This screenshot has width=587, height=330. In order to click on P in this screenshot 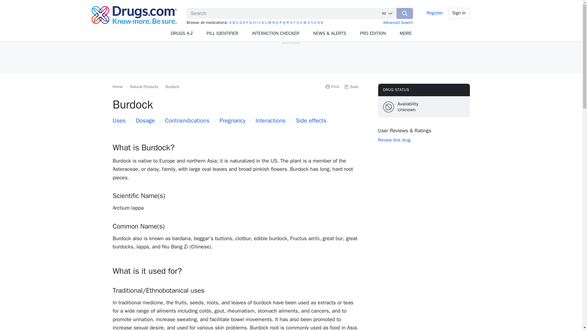, I will do `click(281, 23)`.